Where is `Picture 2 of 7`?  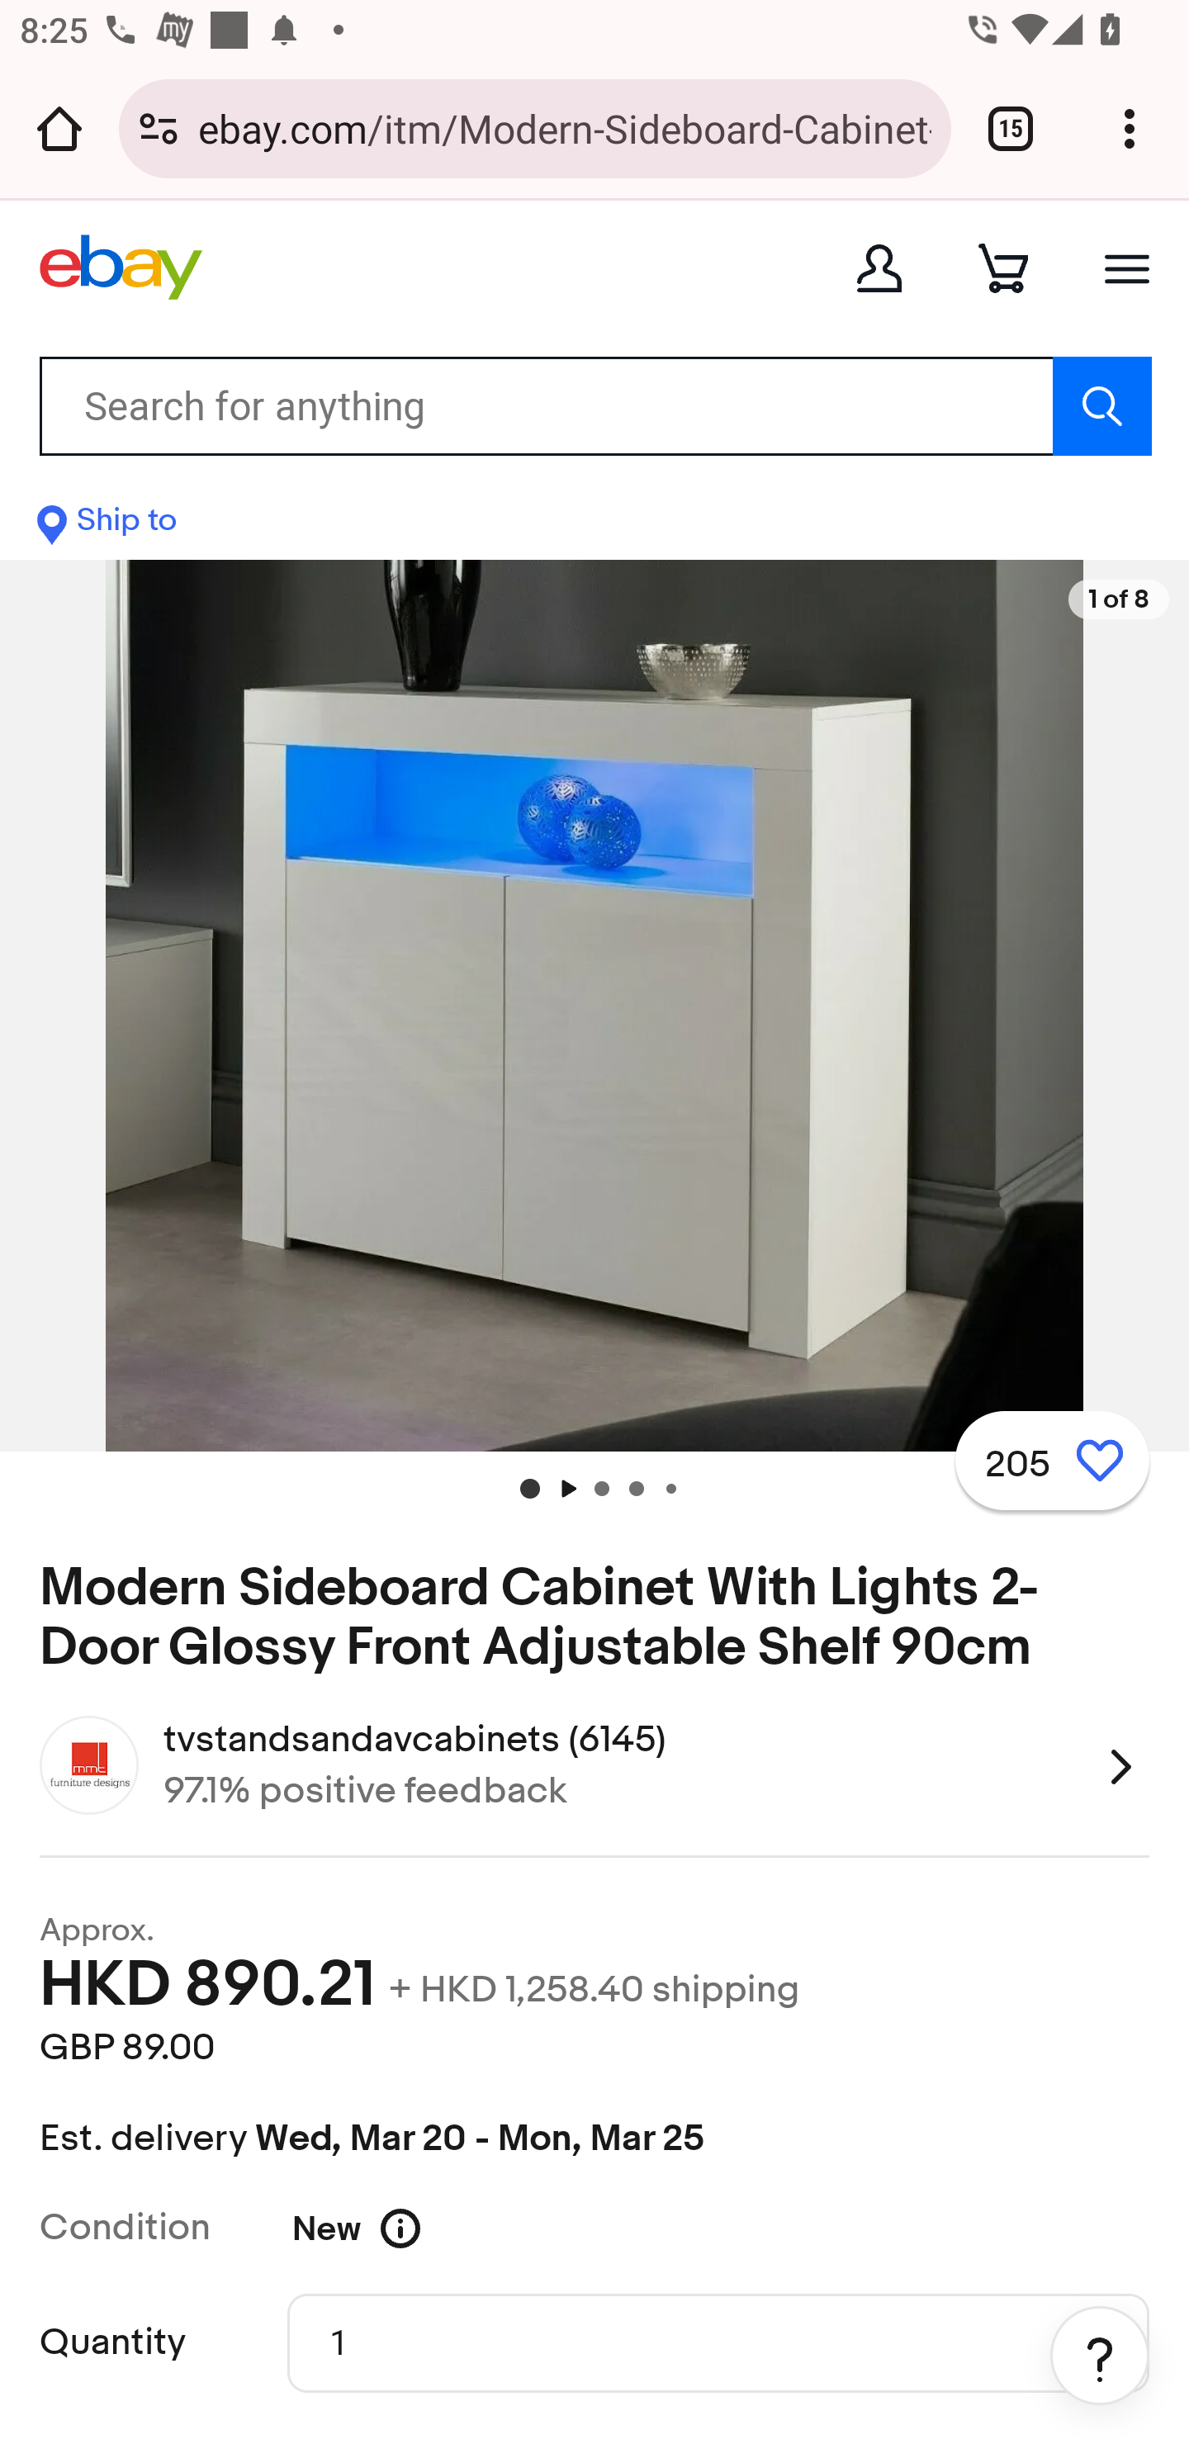 Picture 2 of 7 is located at coordinates (601, 1488).